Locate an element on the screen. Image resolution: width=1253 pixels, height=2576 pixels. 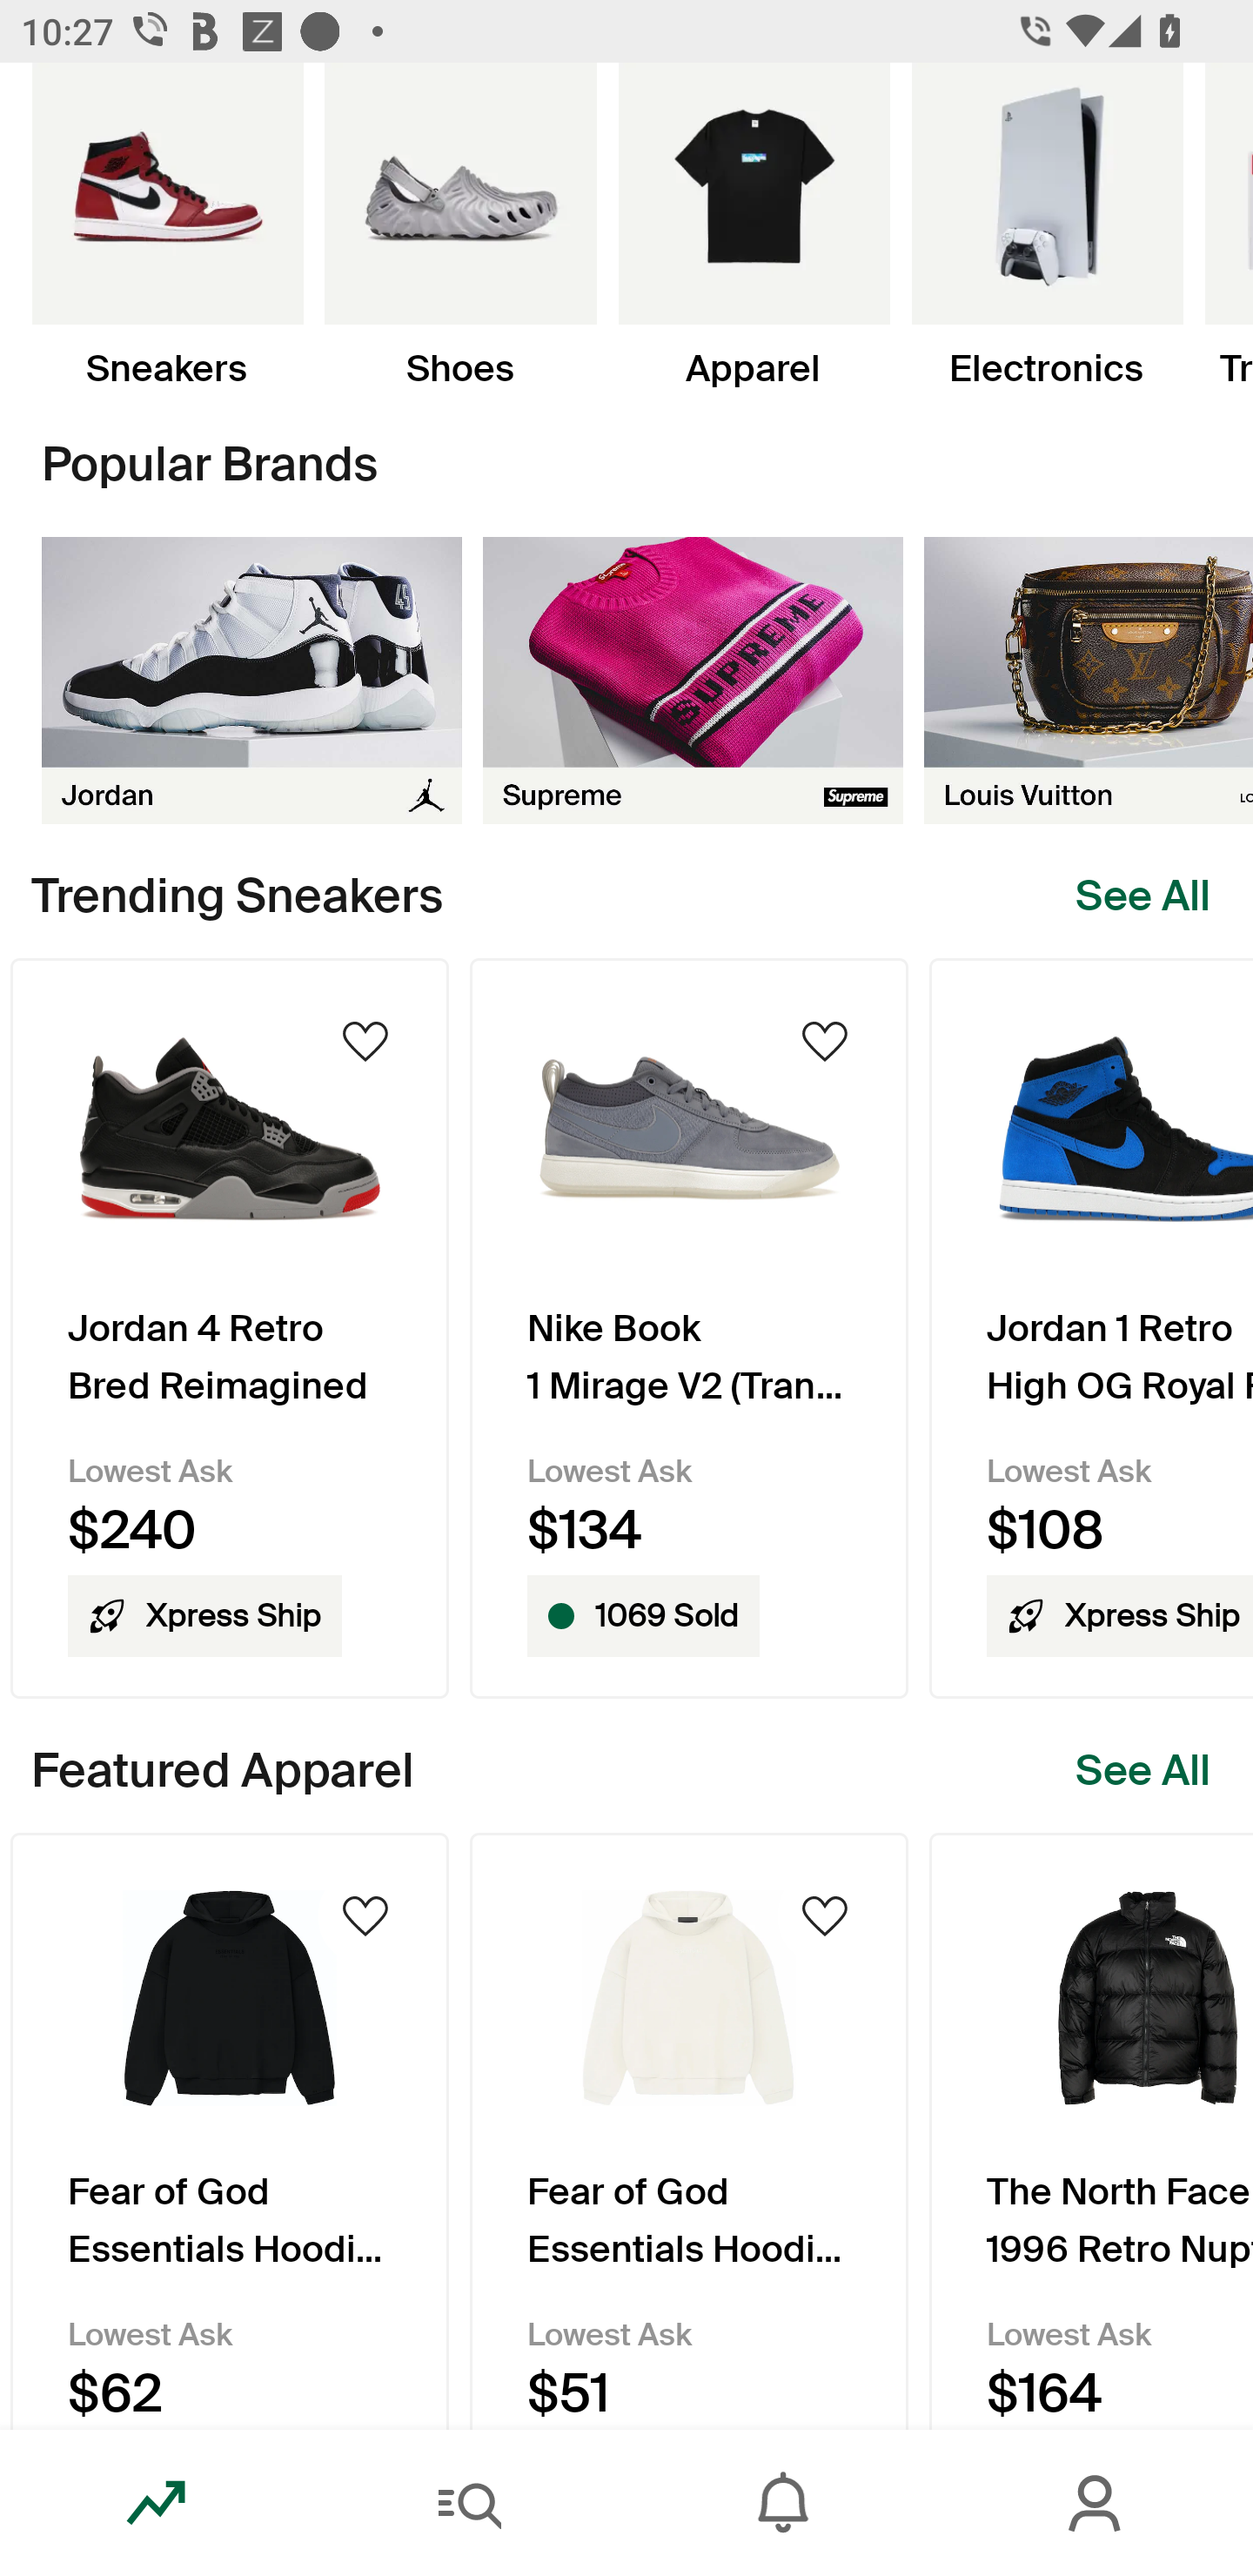
Product Image Electronics is located at coordinates (1046, 226).